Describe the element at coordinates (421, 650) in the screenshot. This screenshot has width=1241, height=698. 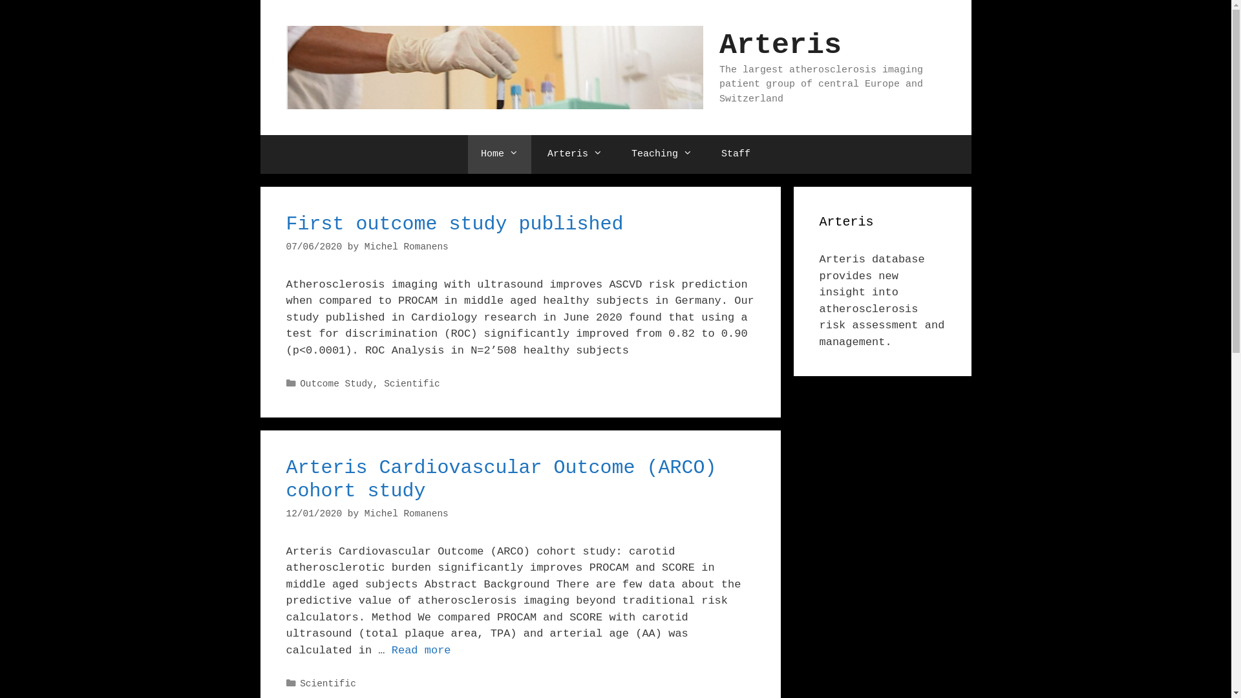
I see `Read more` at that location.